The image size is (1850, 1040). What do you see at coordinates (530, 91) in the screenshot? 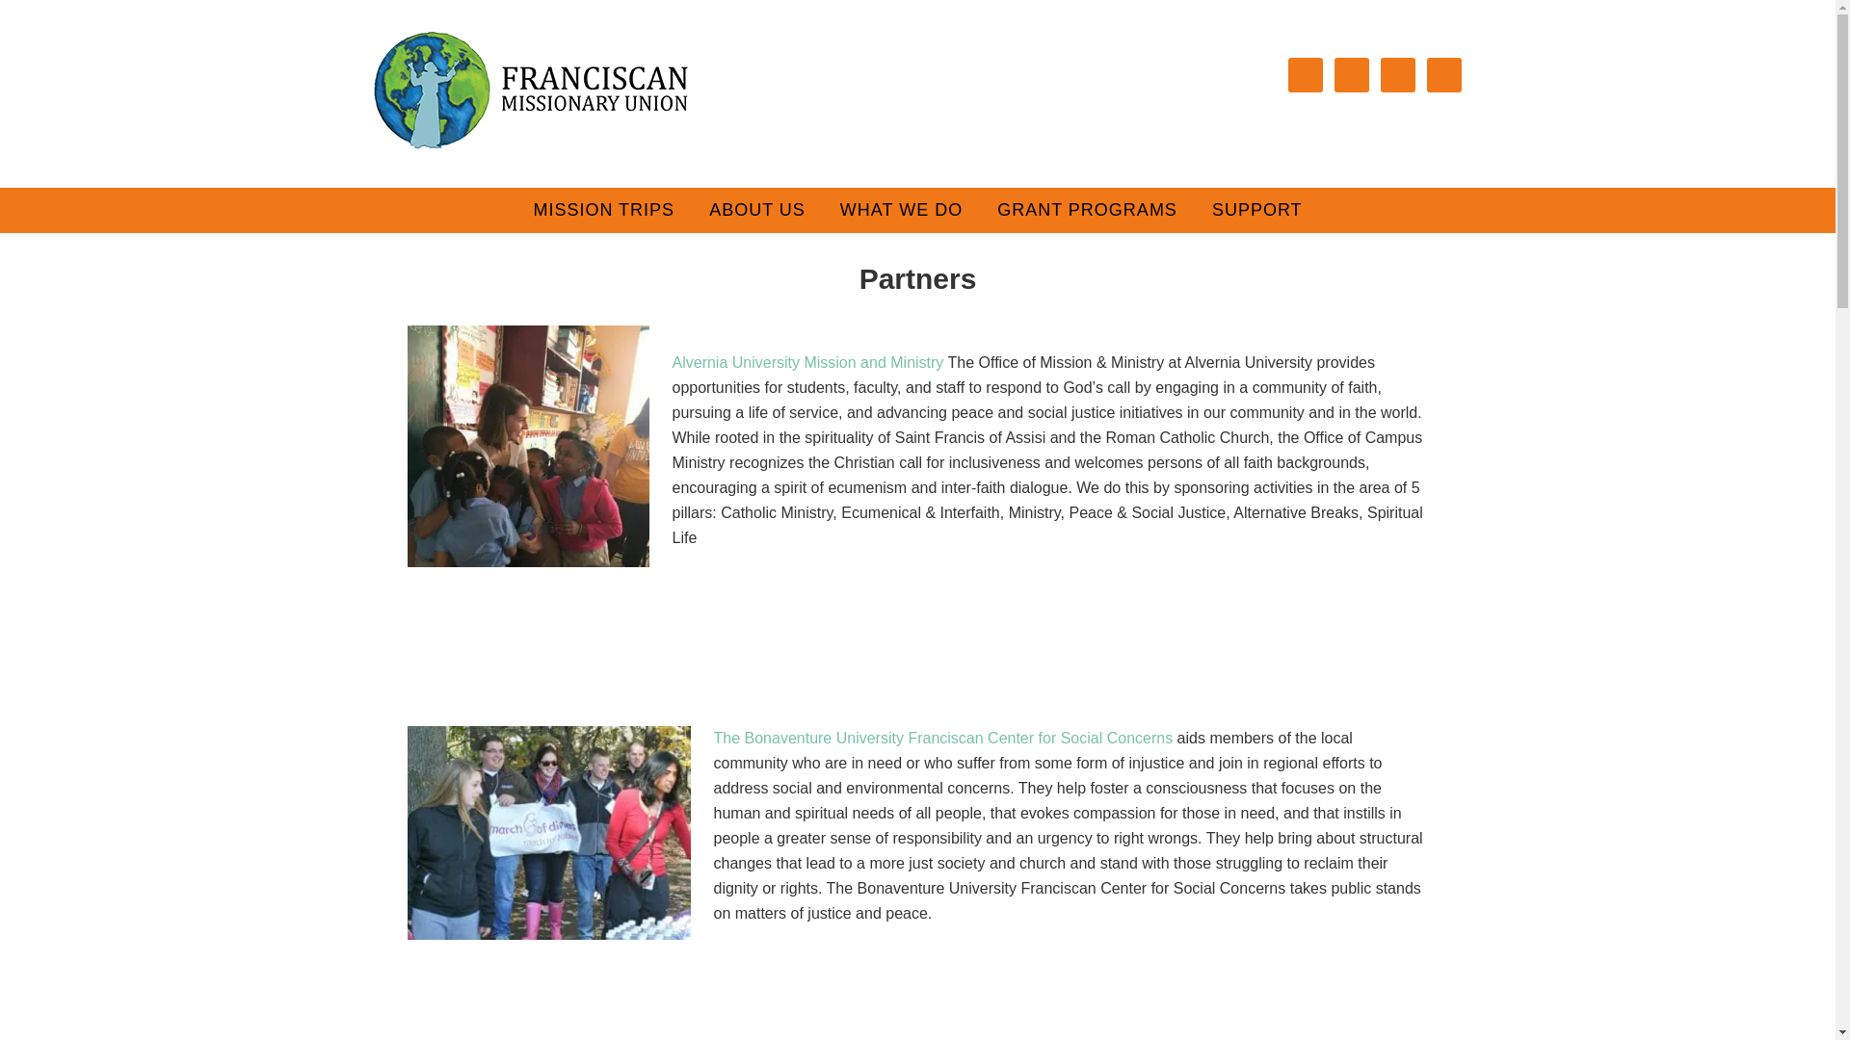
I see `Franciscan Missionary Union` at bounding box center [530, 91].